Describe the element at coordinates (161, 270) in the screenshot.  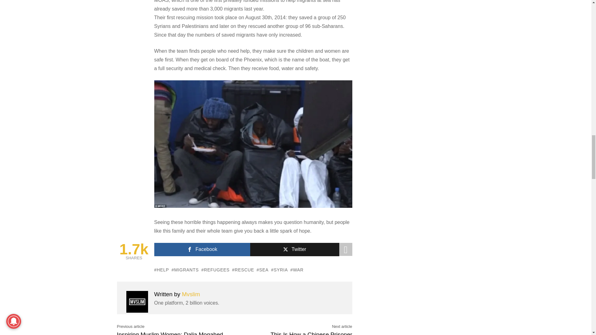
I see `HELP` at that location.